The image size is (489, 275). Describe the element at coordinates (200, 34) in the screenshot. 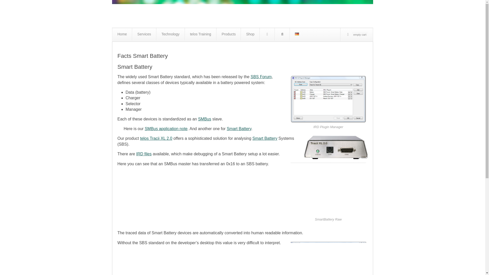

I see `telos Training` at that location.